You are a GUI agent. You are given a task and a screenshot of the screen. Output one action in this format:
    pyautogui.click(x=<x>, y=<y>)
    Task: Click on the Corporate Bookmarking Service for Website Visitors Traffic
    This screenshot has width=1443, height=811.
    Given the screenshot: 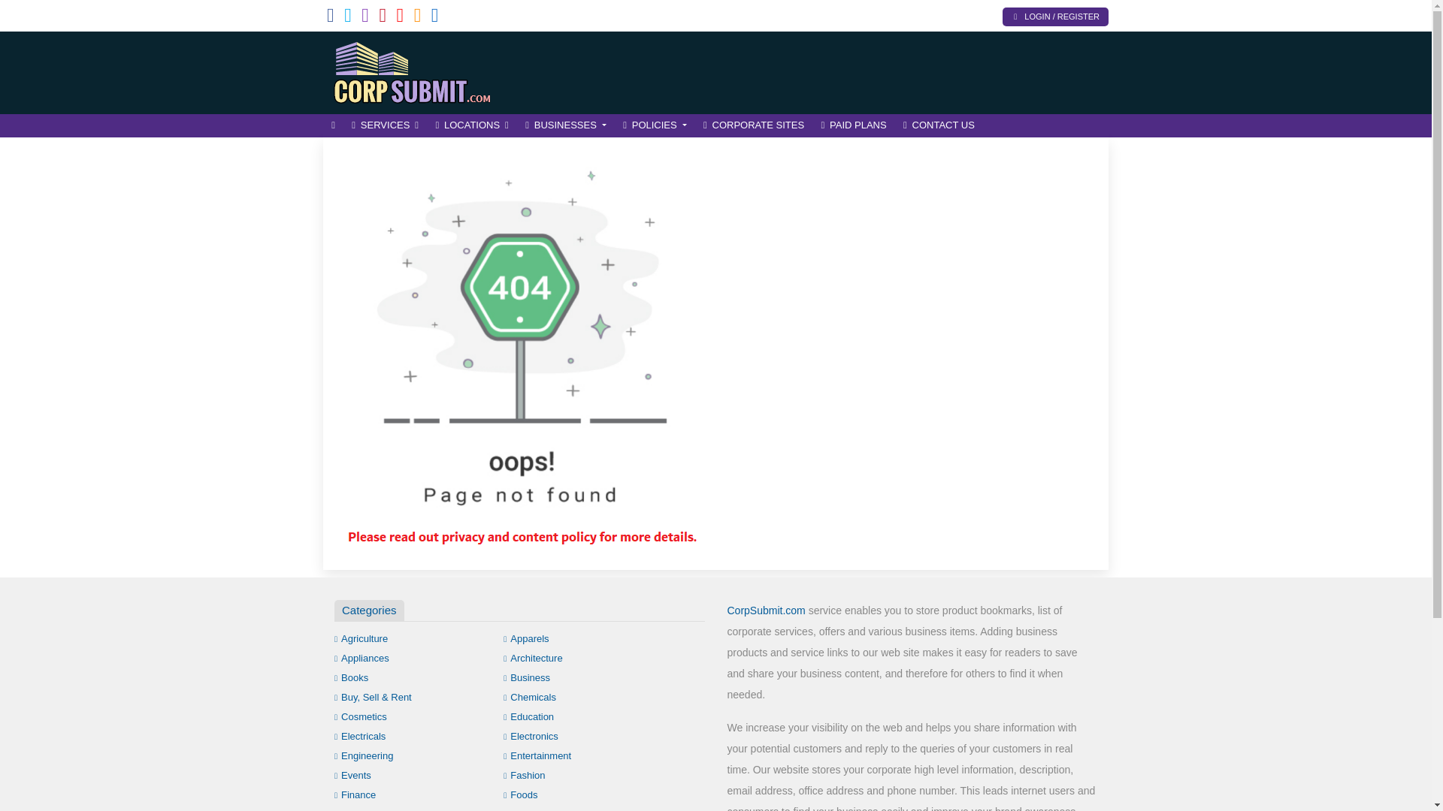 What is the action you would take?
    pyautogui.click(x=425, y=71)
    